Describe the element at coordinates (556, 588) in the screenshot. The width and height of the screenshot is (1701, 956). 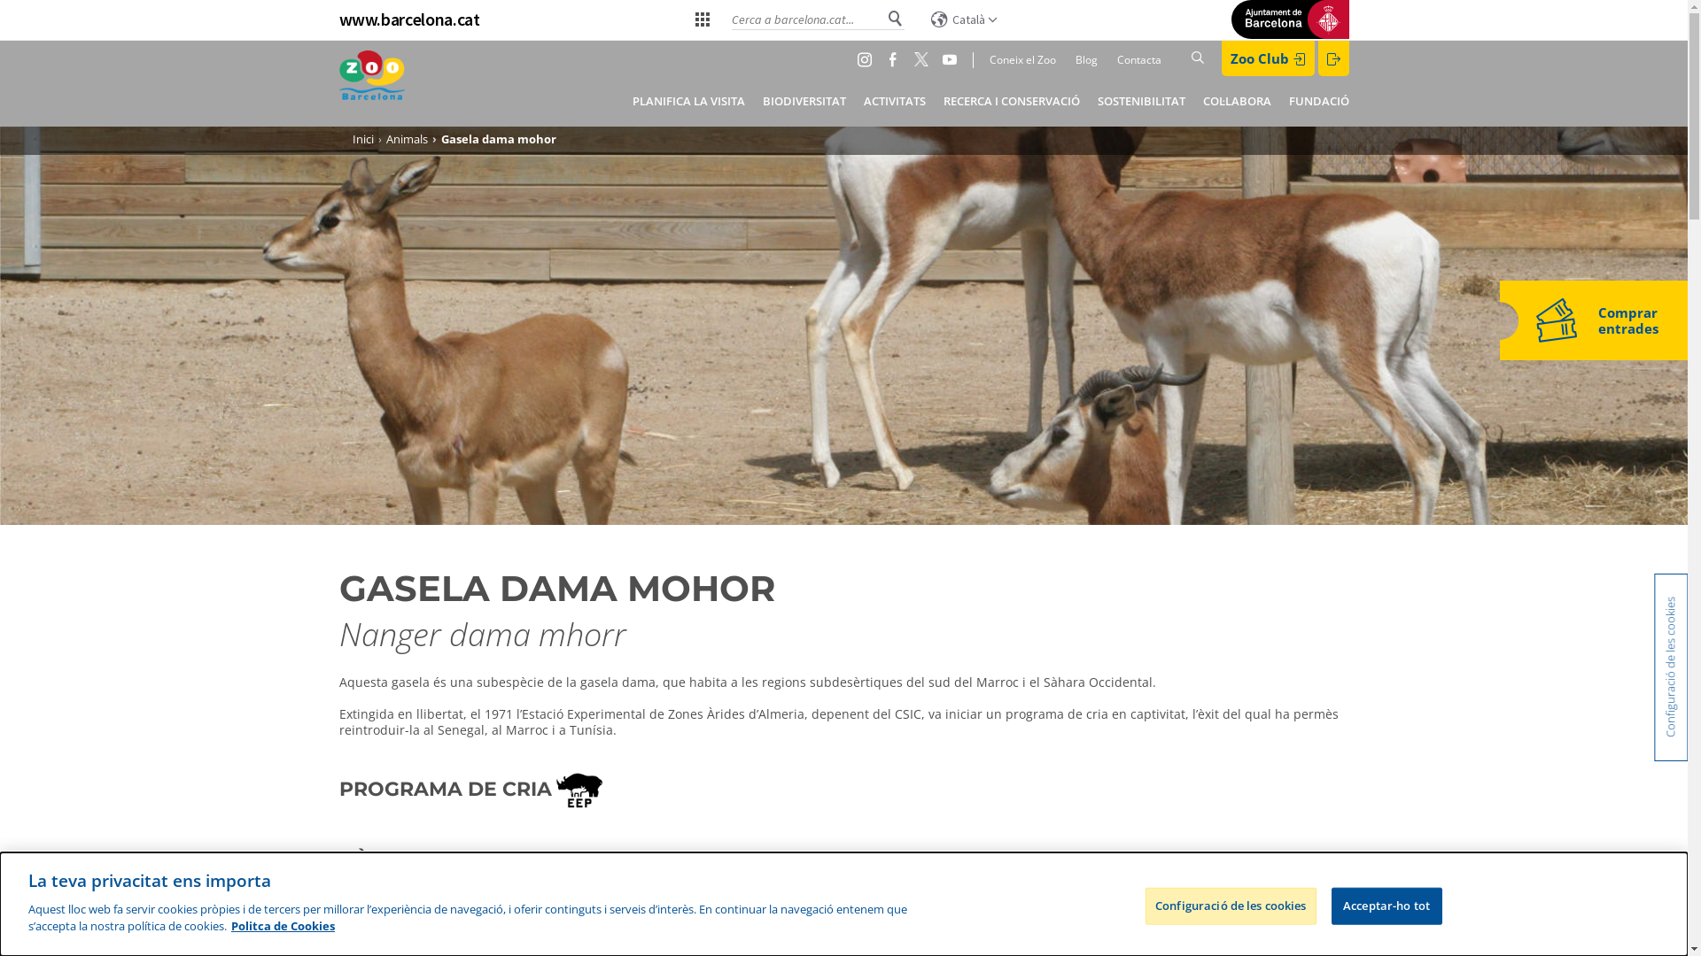
I see `GASELA DAMA MOHOR` at that location.